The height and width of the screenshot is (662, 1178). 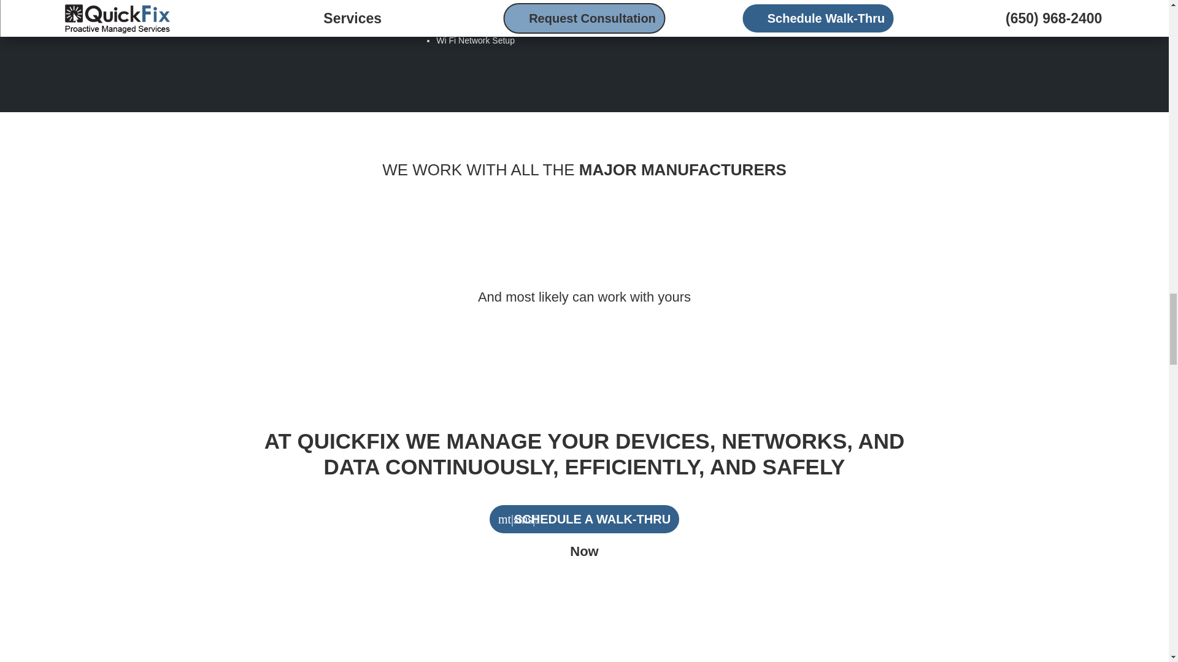 I want to click on SCHEDULE A WALK-THRU, so click(x=584, y=519).